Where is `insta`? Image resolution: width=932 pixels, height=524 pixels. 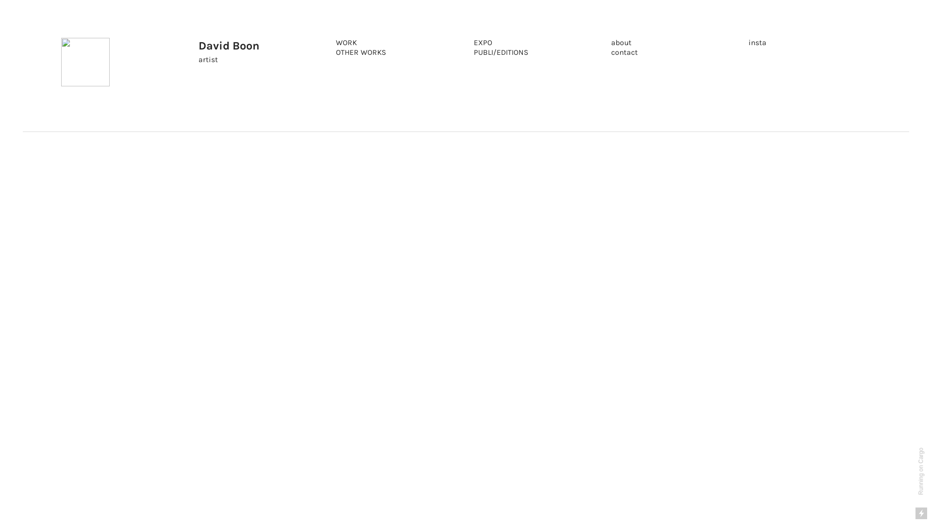
insta is located at coordinates (757, 43).